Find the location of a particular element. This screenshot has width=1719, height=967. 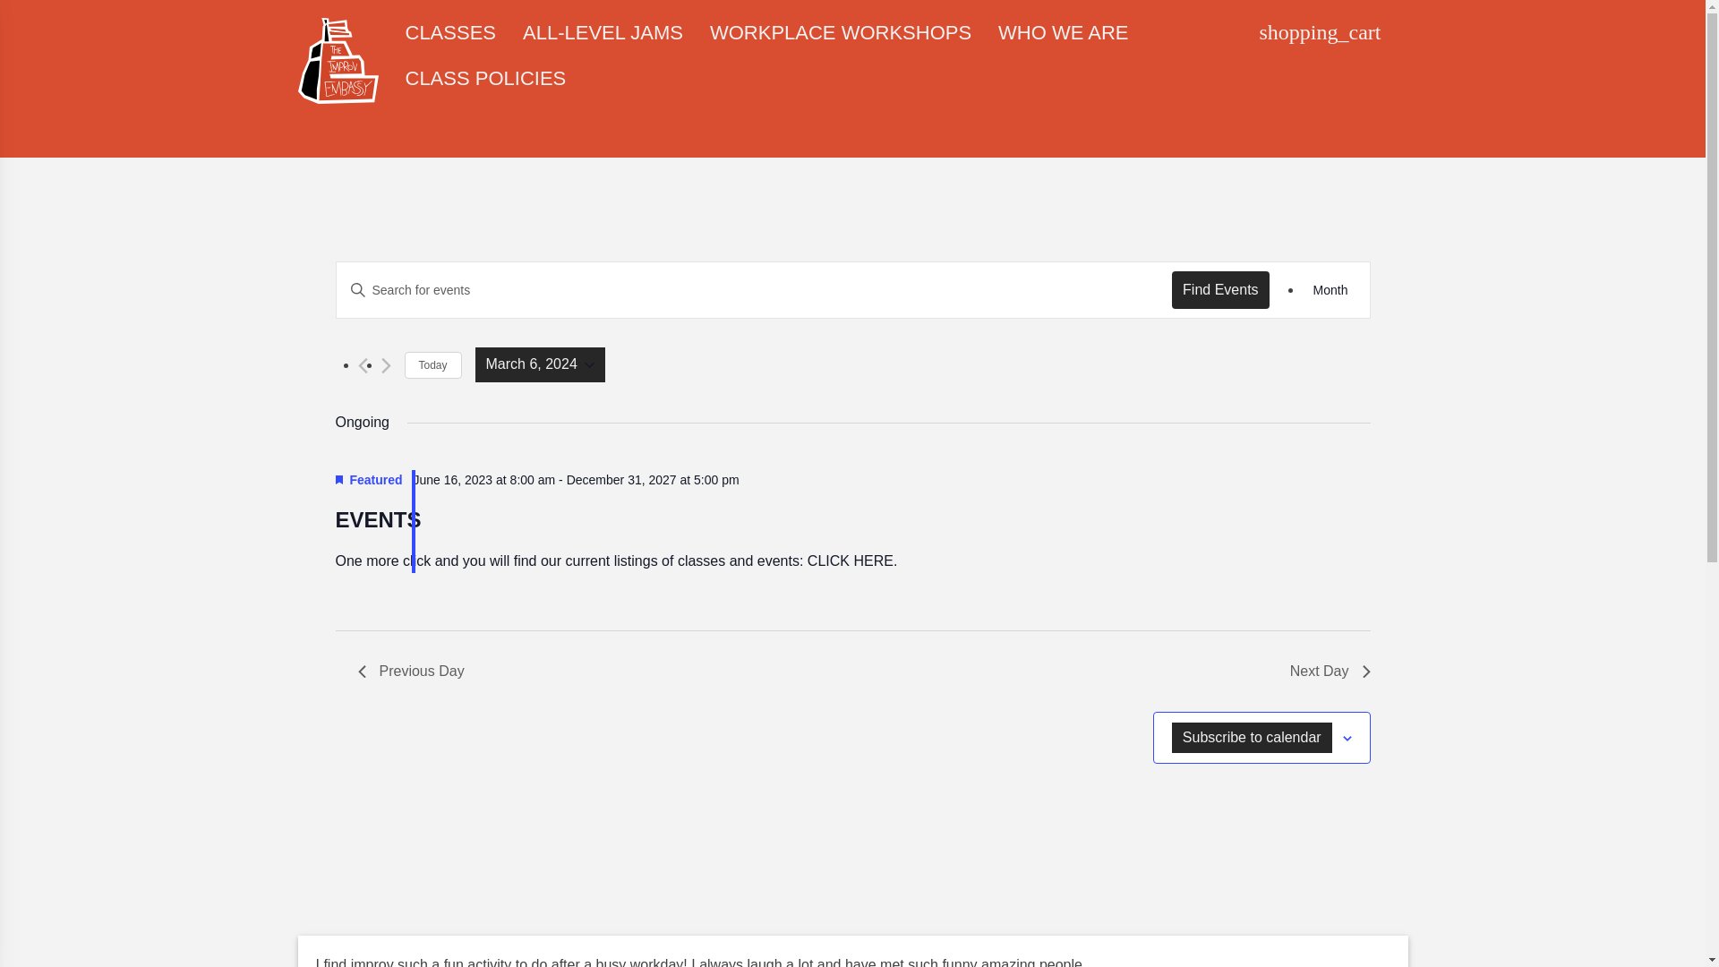

Find Events is located at coordinates (1219, 290).